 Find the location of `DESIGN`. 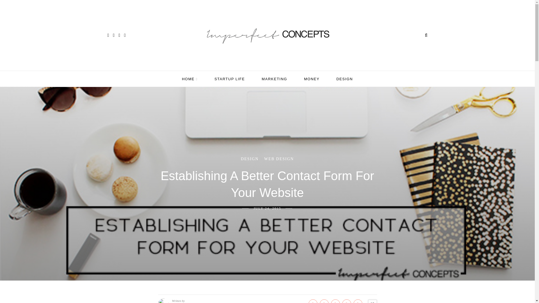

DESIGN is located at coordinates (345, 79).